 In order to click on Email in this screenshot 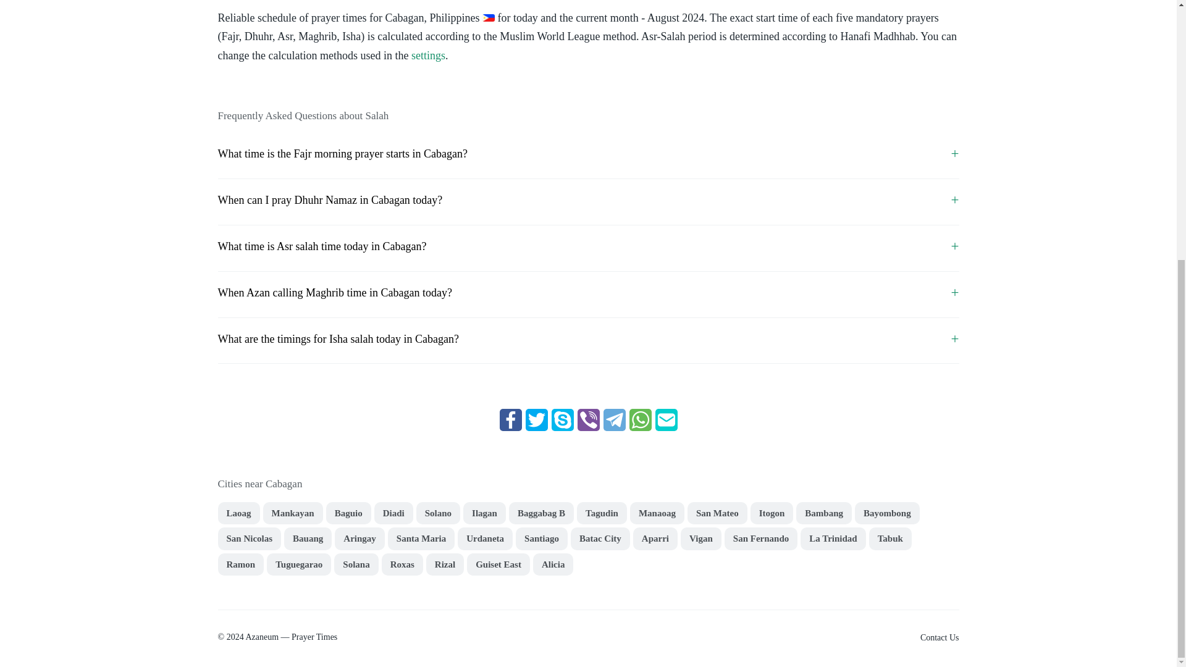, I will do `click(666, 420)`.